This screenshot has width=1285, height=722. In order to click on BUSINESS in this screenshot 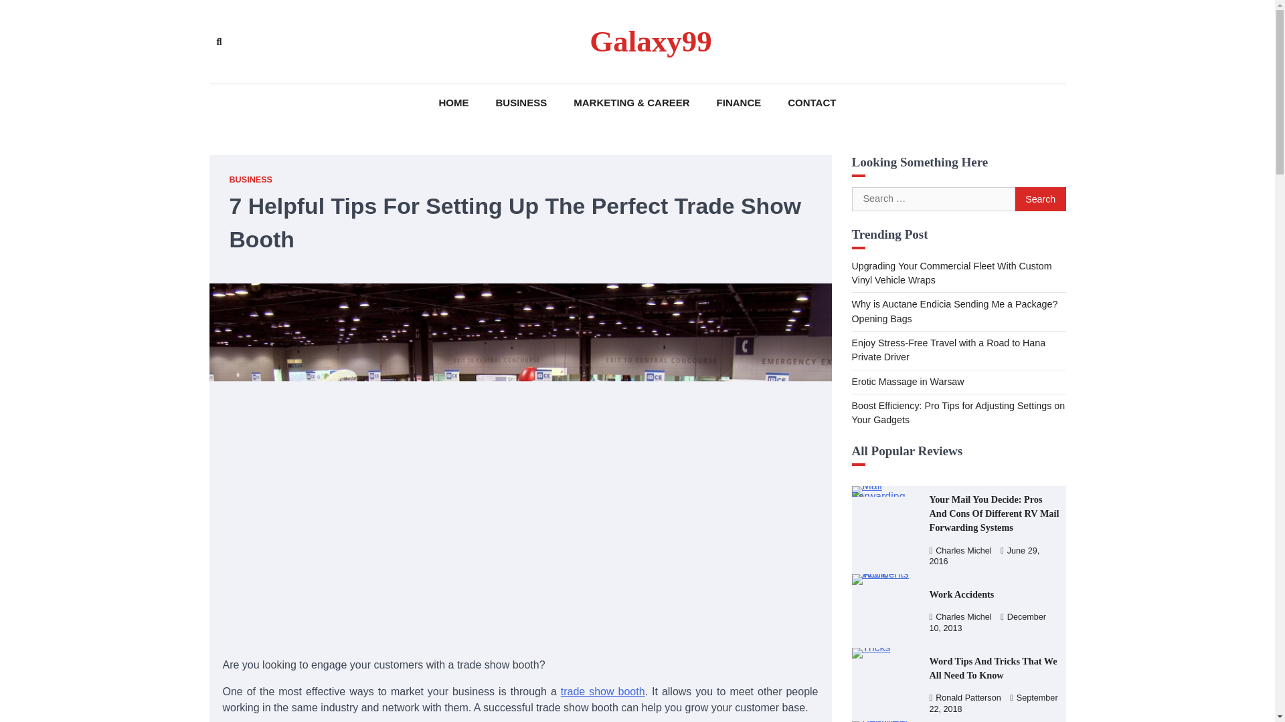, I will do `click(250, 180)`.